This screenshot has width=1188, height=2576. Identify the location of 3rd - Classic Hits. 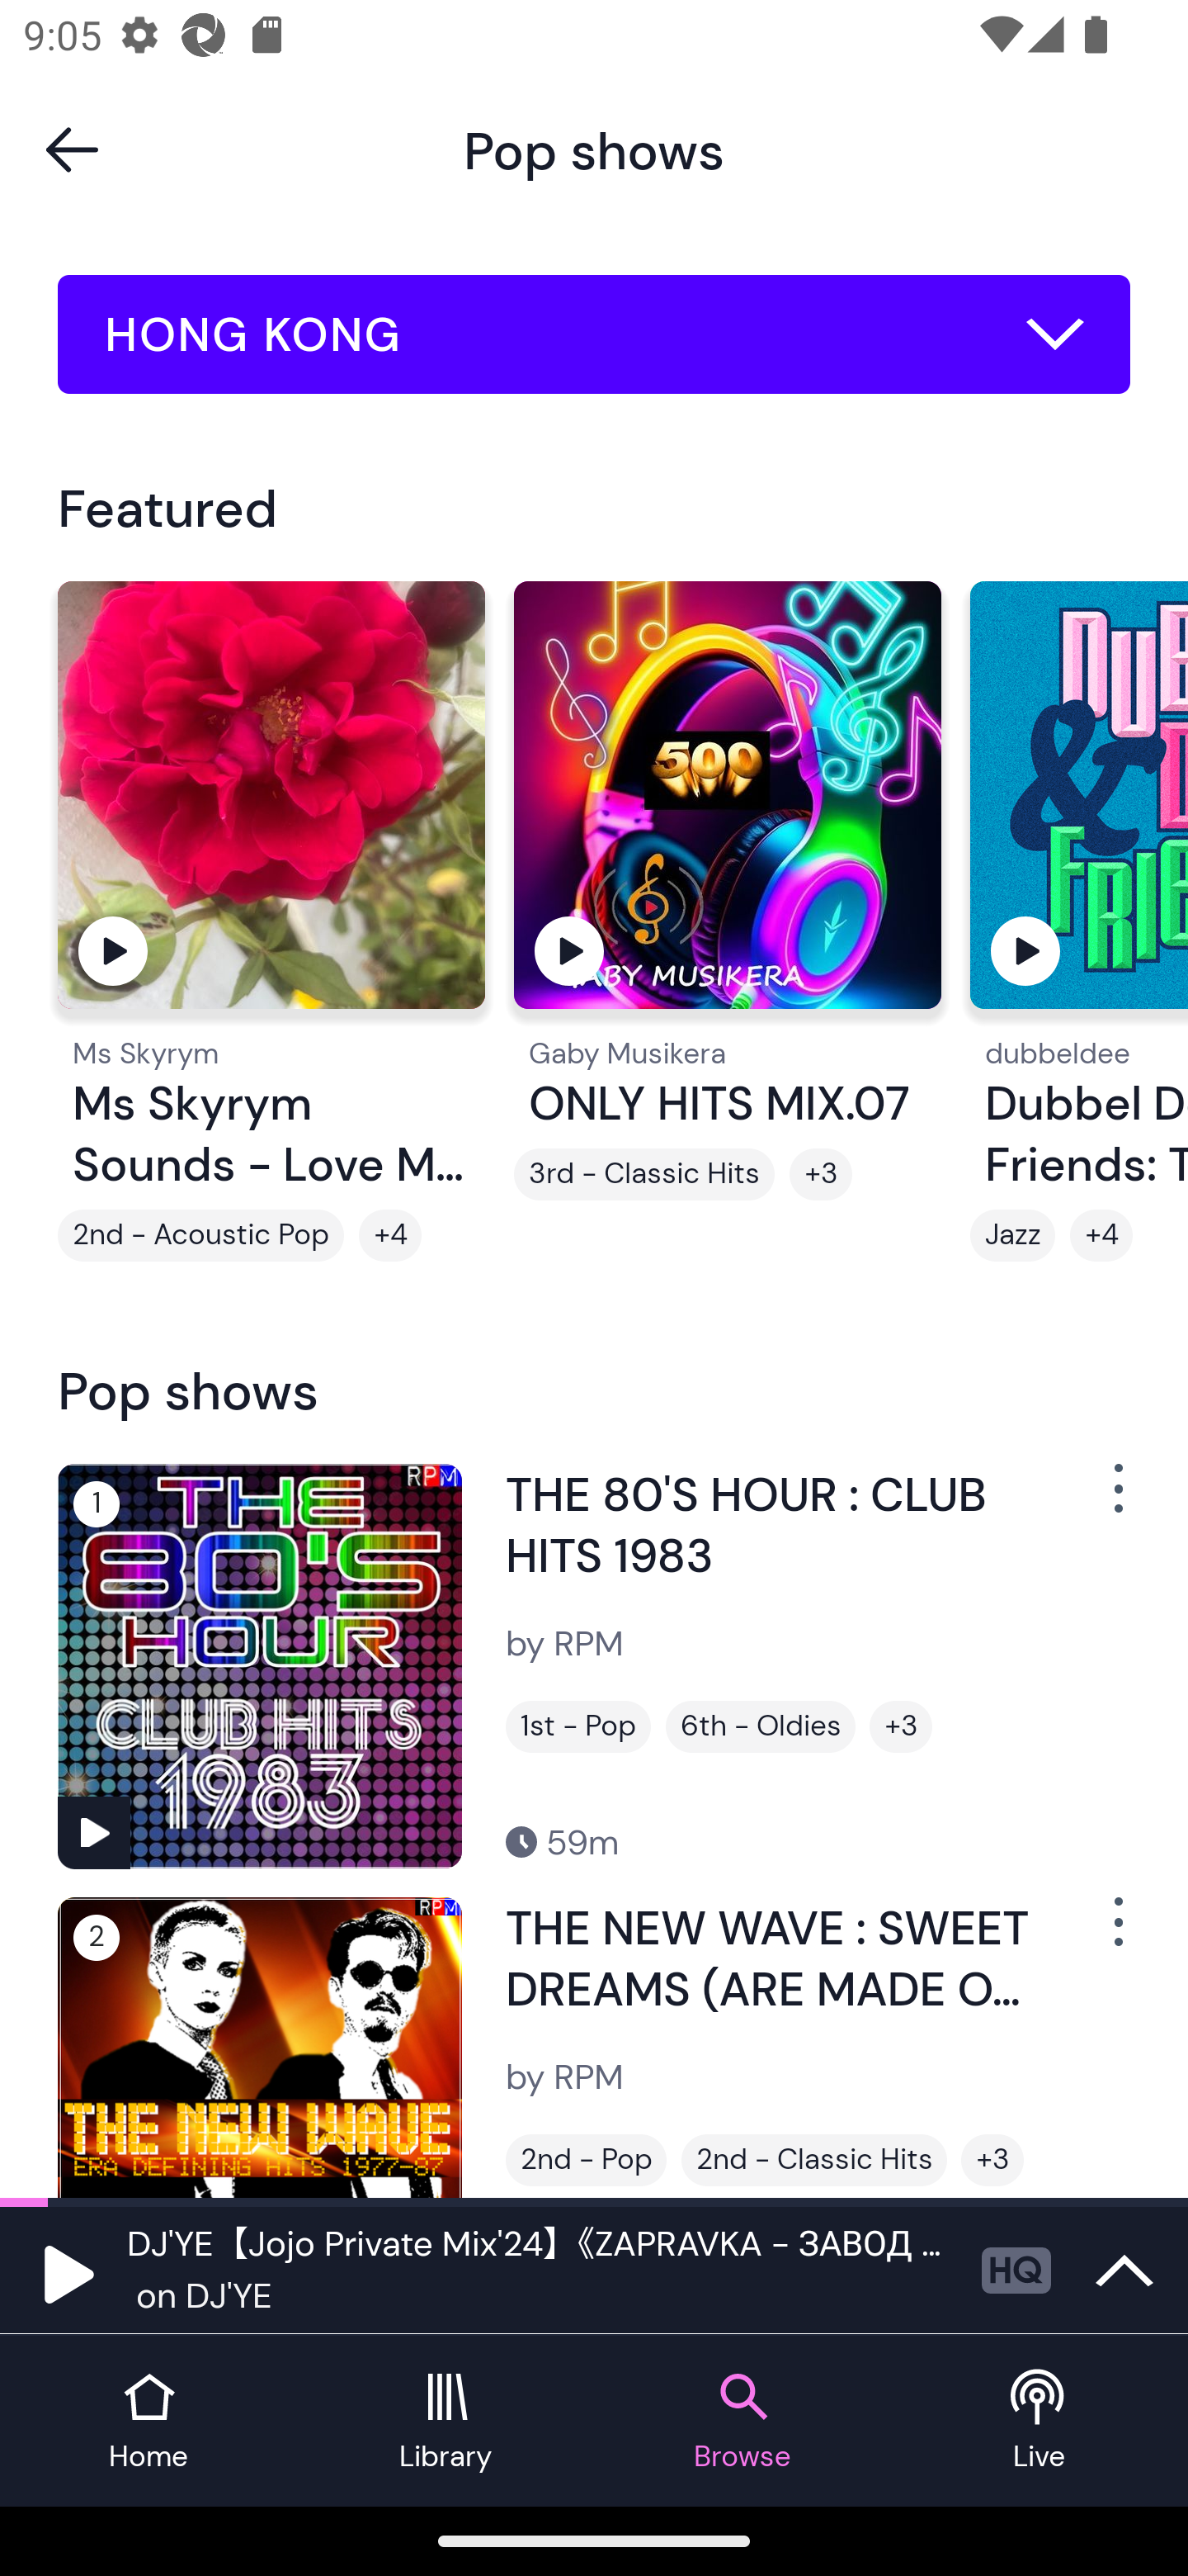
(643, 1174).